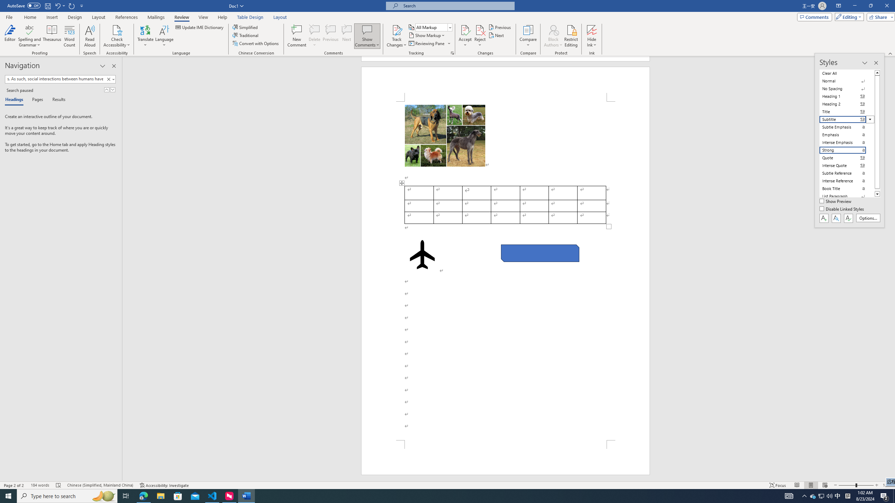 This screenshot has height=503, width=895. I want to click on Intense Quote, so click(847, 166).